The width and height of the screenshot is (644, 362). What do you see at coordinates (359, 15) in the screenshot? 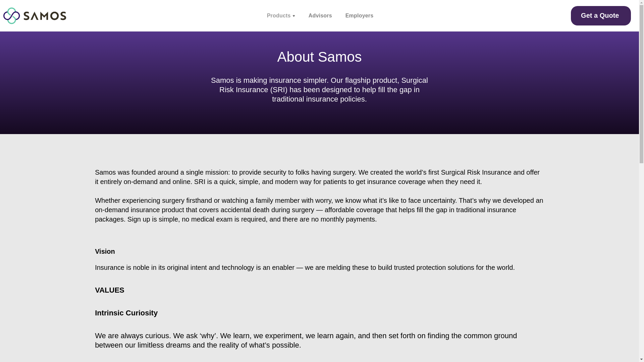
I see `Employers` at bounding box center [359, 15].